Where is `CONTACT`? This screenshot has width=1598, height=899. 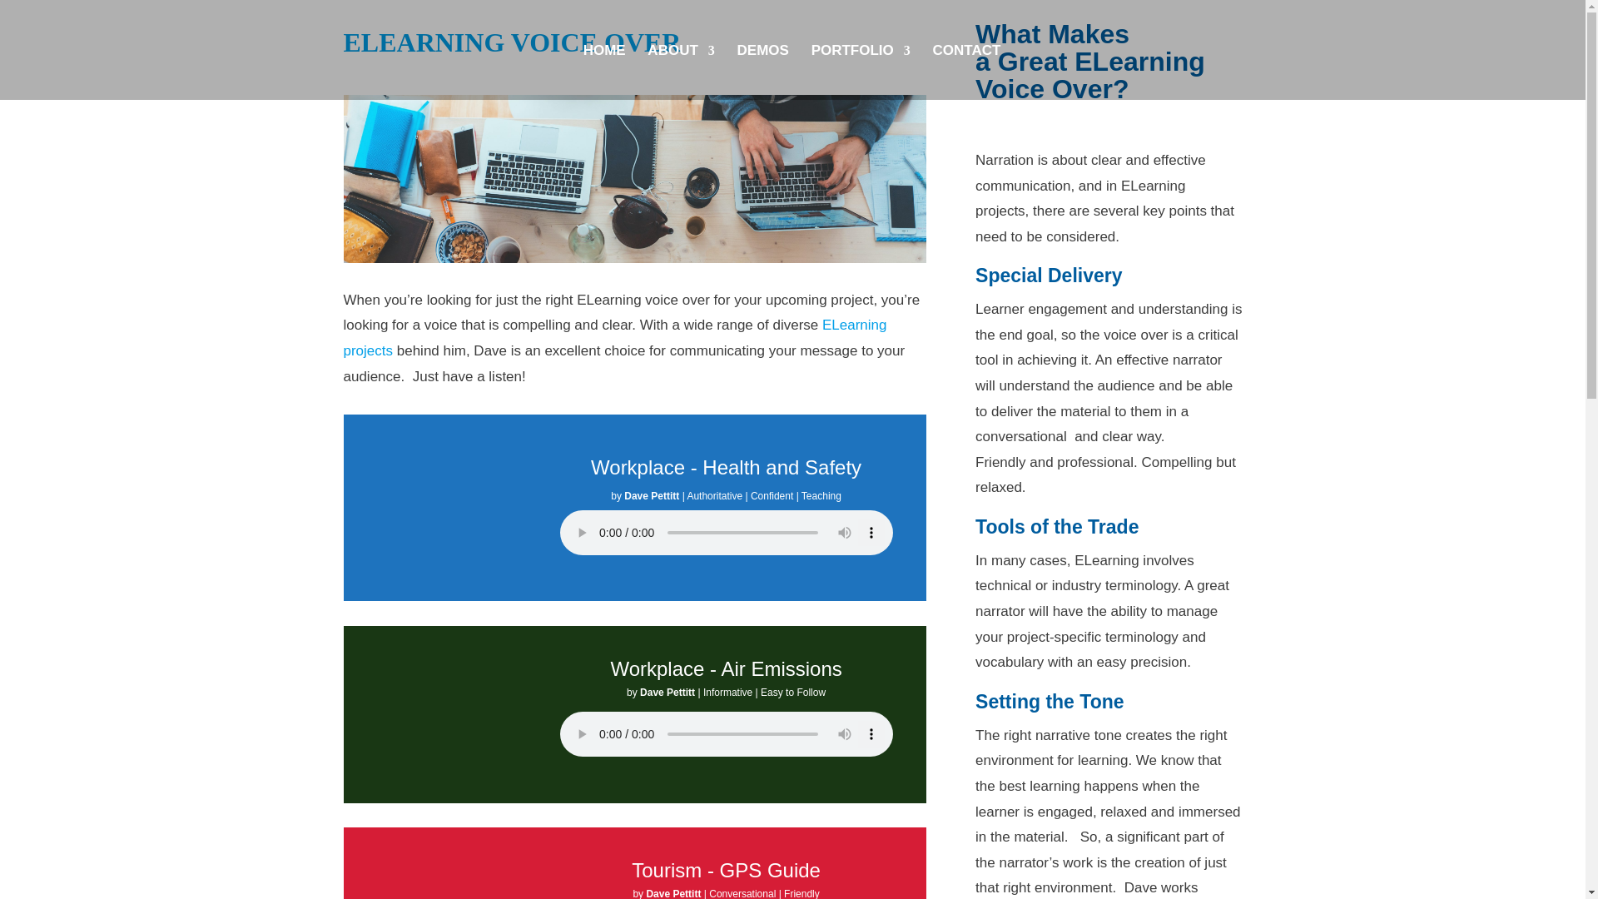
CONTACT is located at coordinates (967, 72).